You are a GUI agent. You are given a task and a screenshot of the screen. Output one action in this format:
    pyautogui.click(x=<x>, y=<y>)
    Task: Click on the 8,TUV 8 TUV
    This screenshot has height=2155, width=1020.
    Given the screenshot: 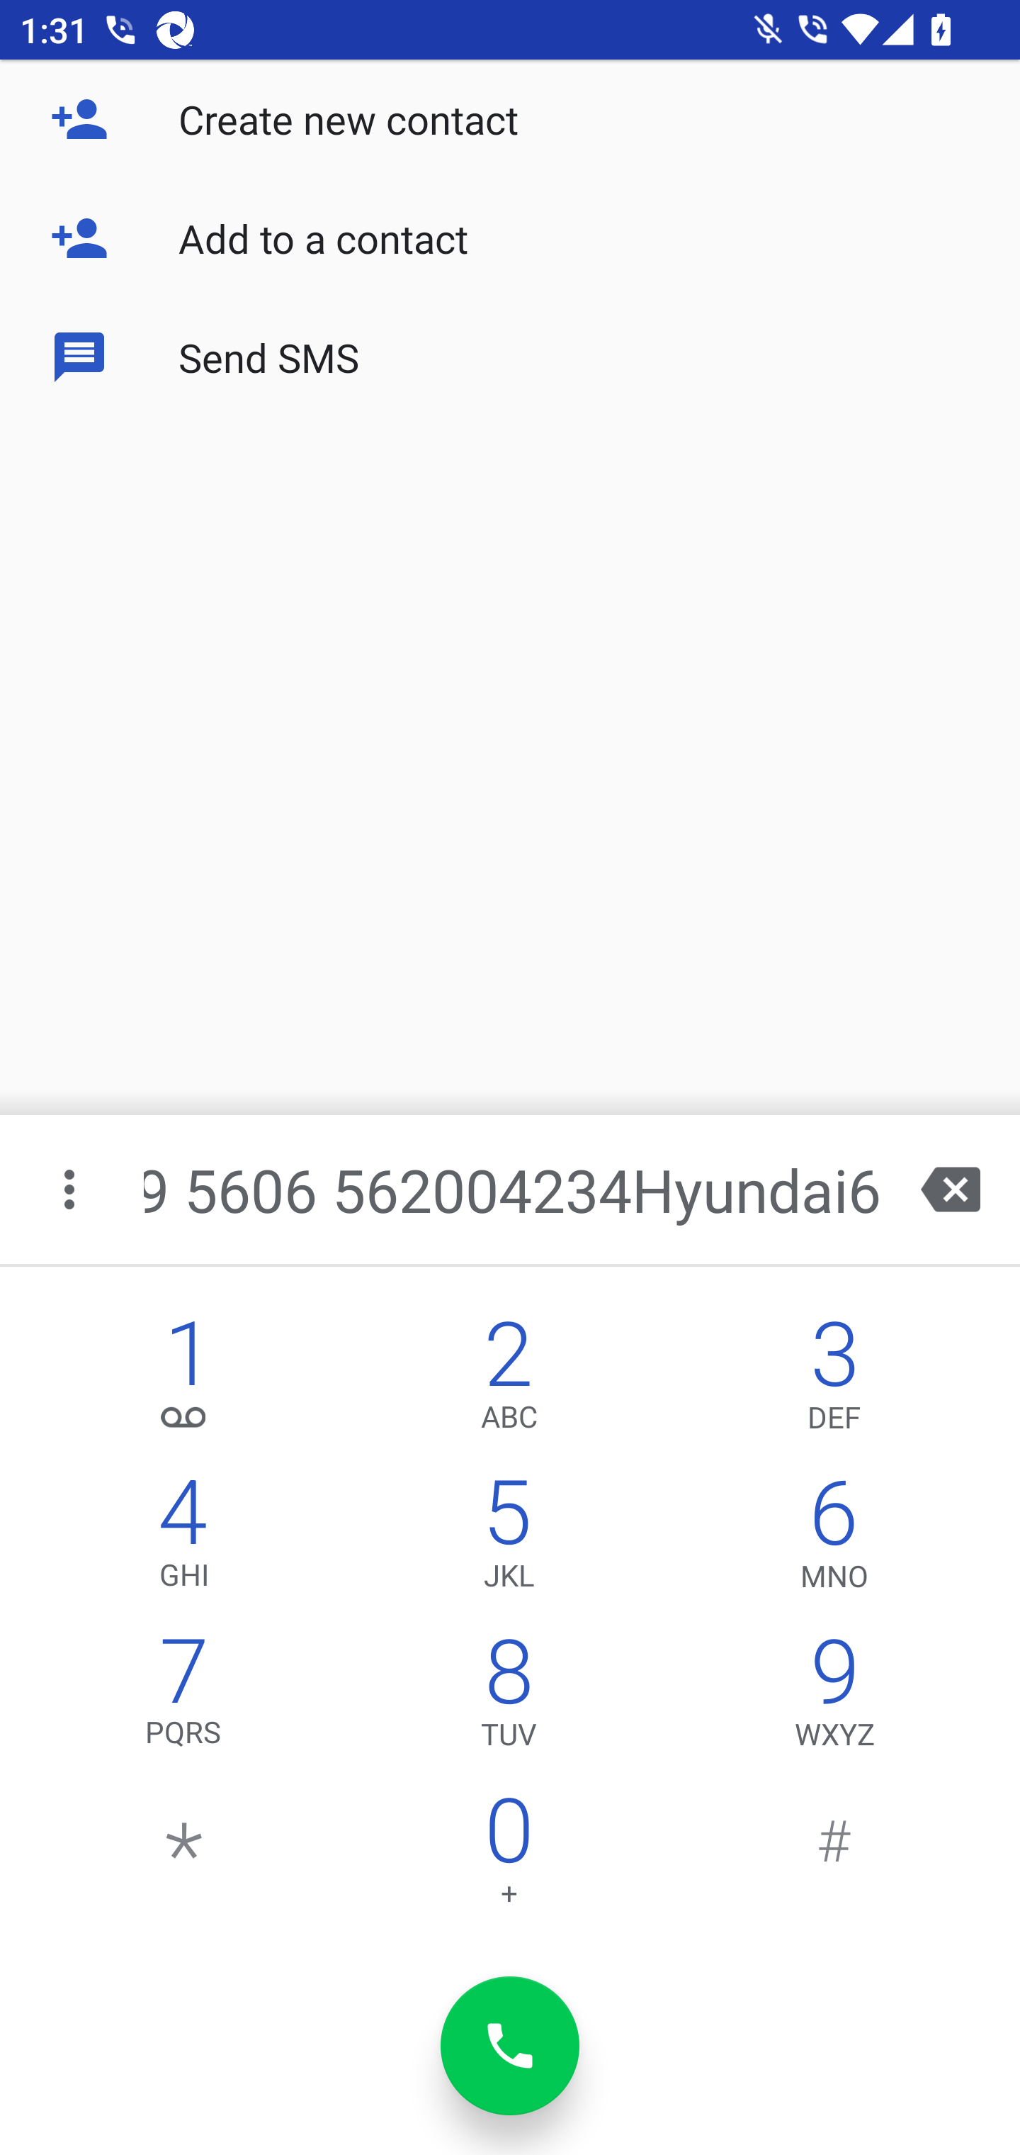 What is the action you would take?
    pyautogui.click(x=509, y=1698)
    